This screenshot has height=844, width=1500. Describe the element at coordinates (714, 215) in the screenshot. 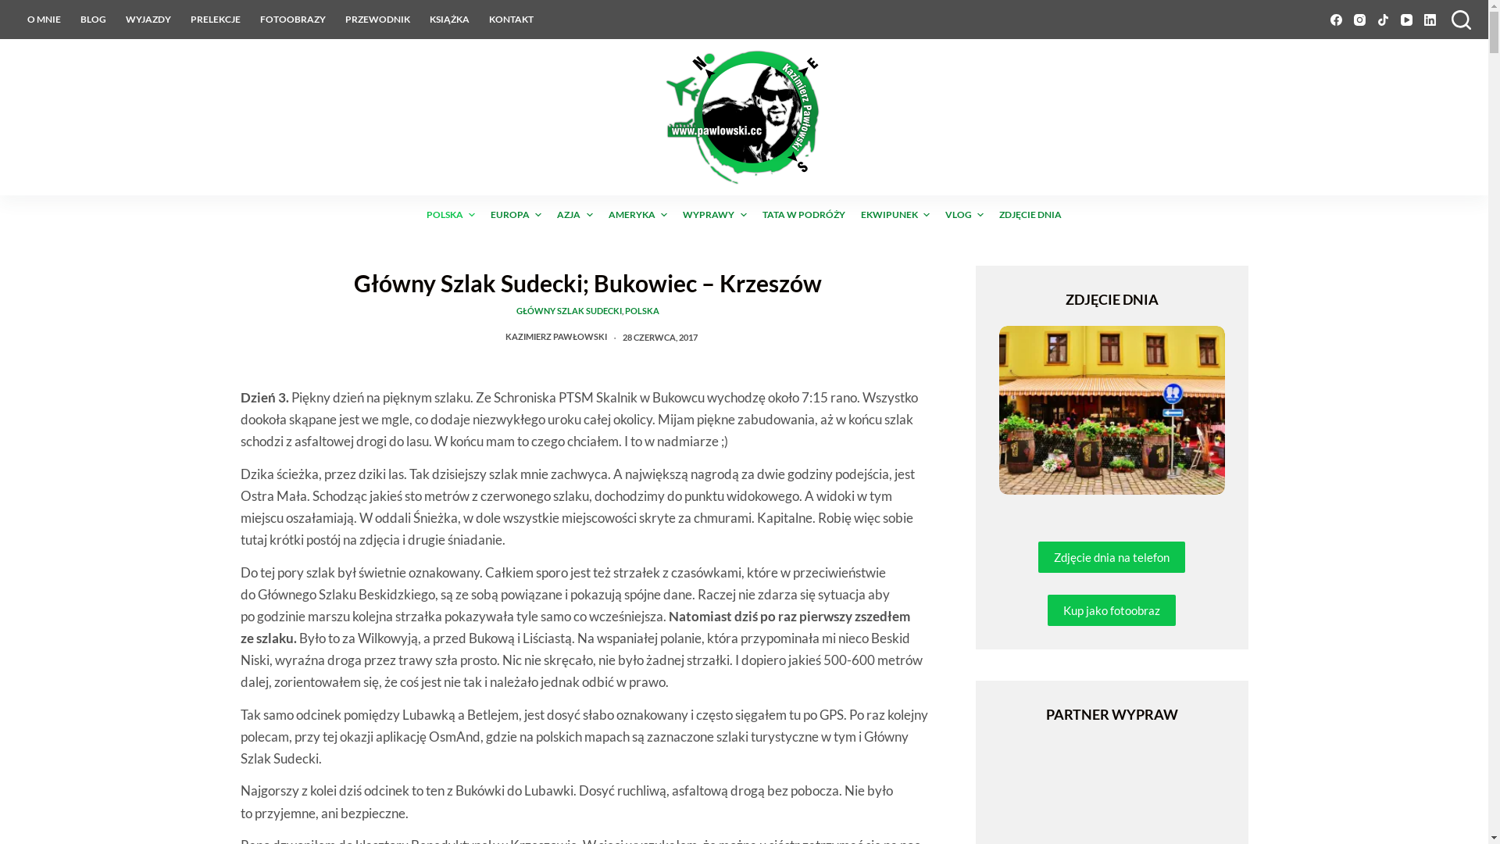

I see `WYPRAWY` at that location.